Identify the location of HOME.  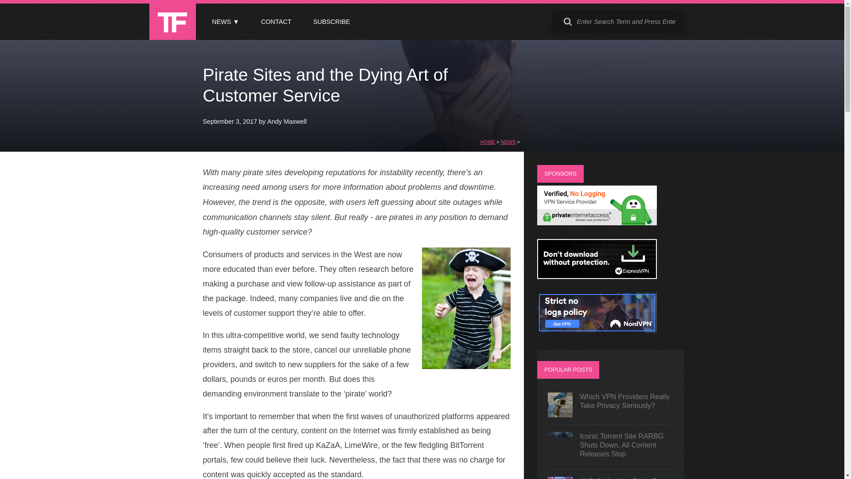
(488, 142).